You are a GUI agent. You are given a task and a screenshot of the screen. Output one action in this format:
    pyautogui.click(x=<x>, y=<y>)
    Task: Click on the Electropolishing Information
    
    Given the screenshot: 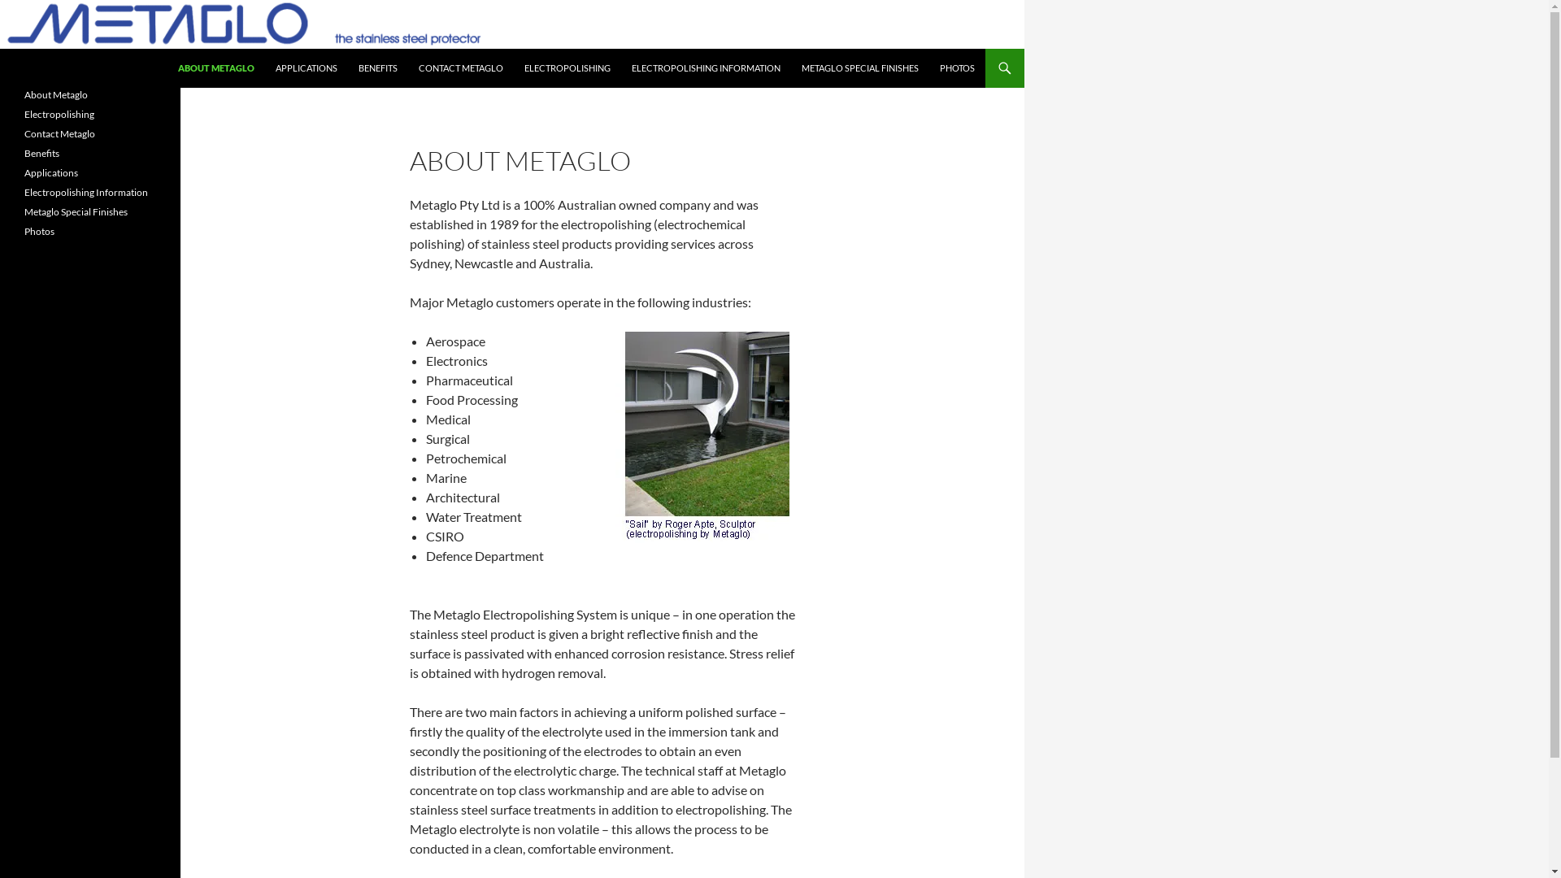 What is the action you would take?
    pyautogui.click(x=86, y=192)
    